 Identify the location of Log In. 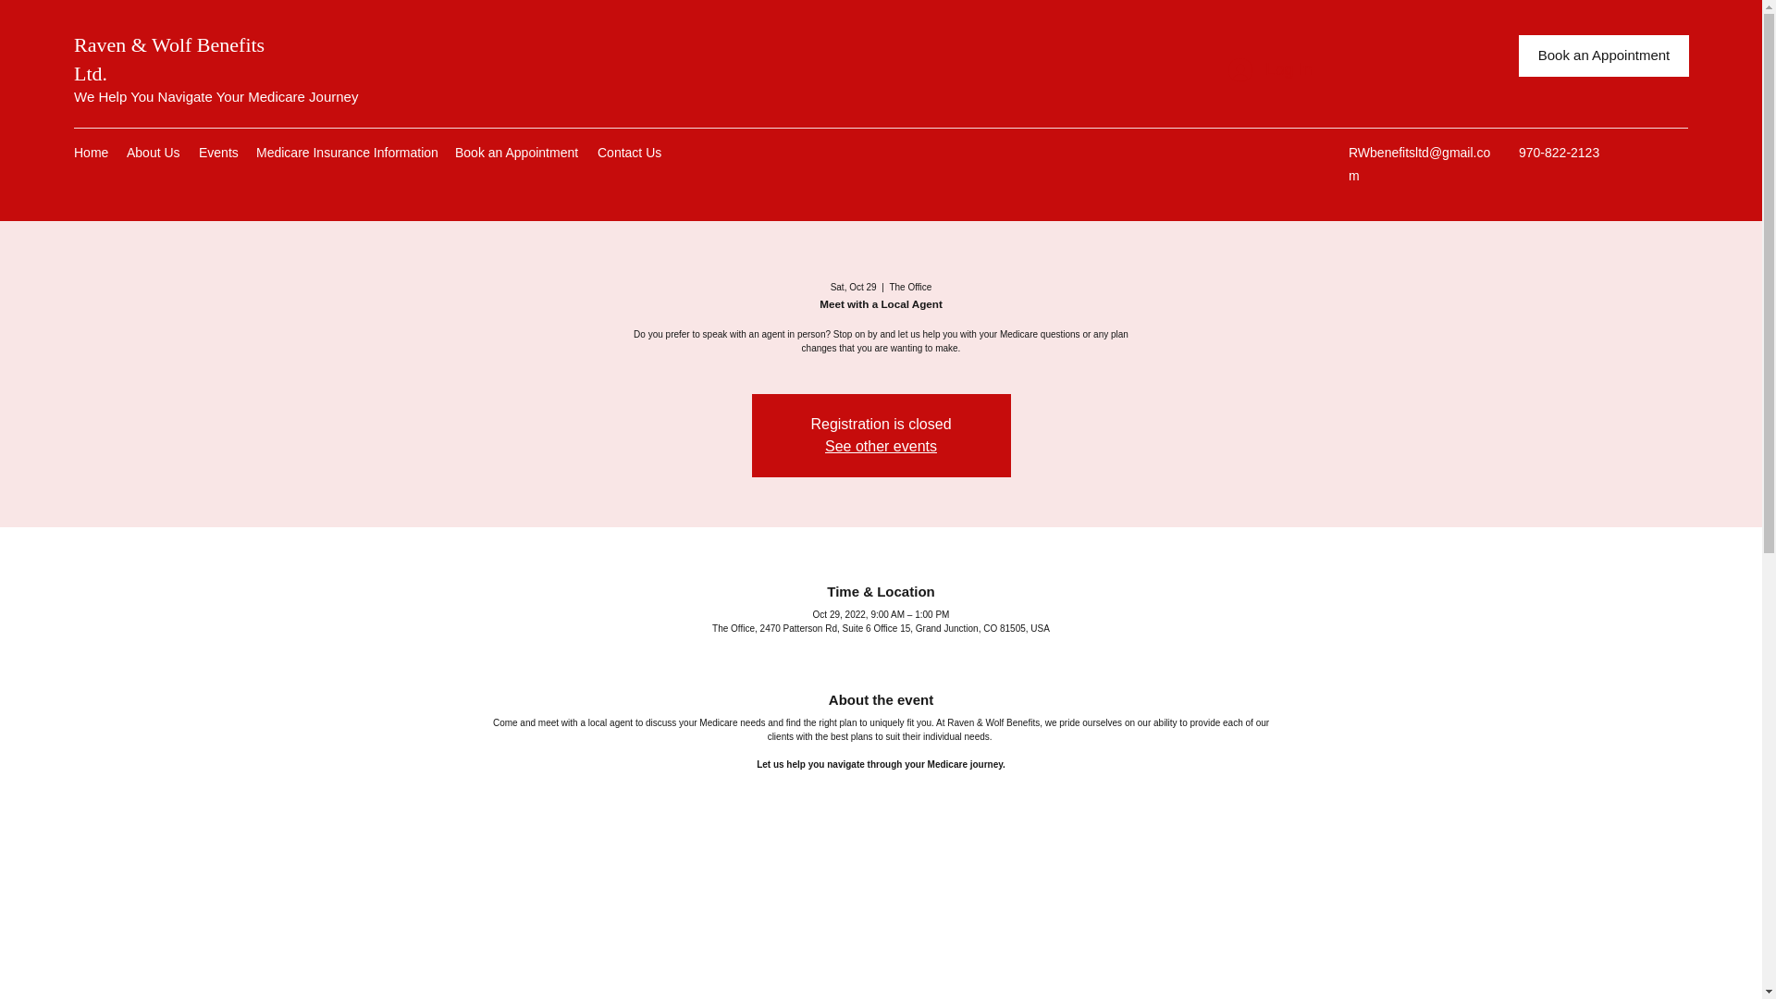
(1269, 70).